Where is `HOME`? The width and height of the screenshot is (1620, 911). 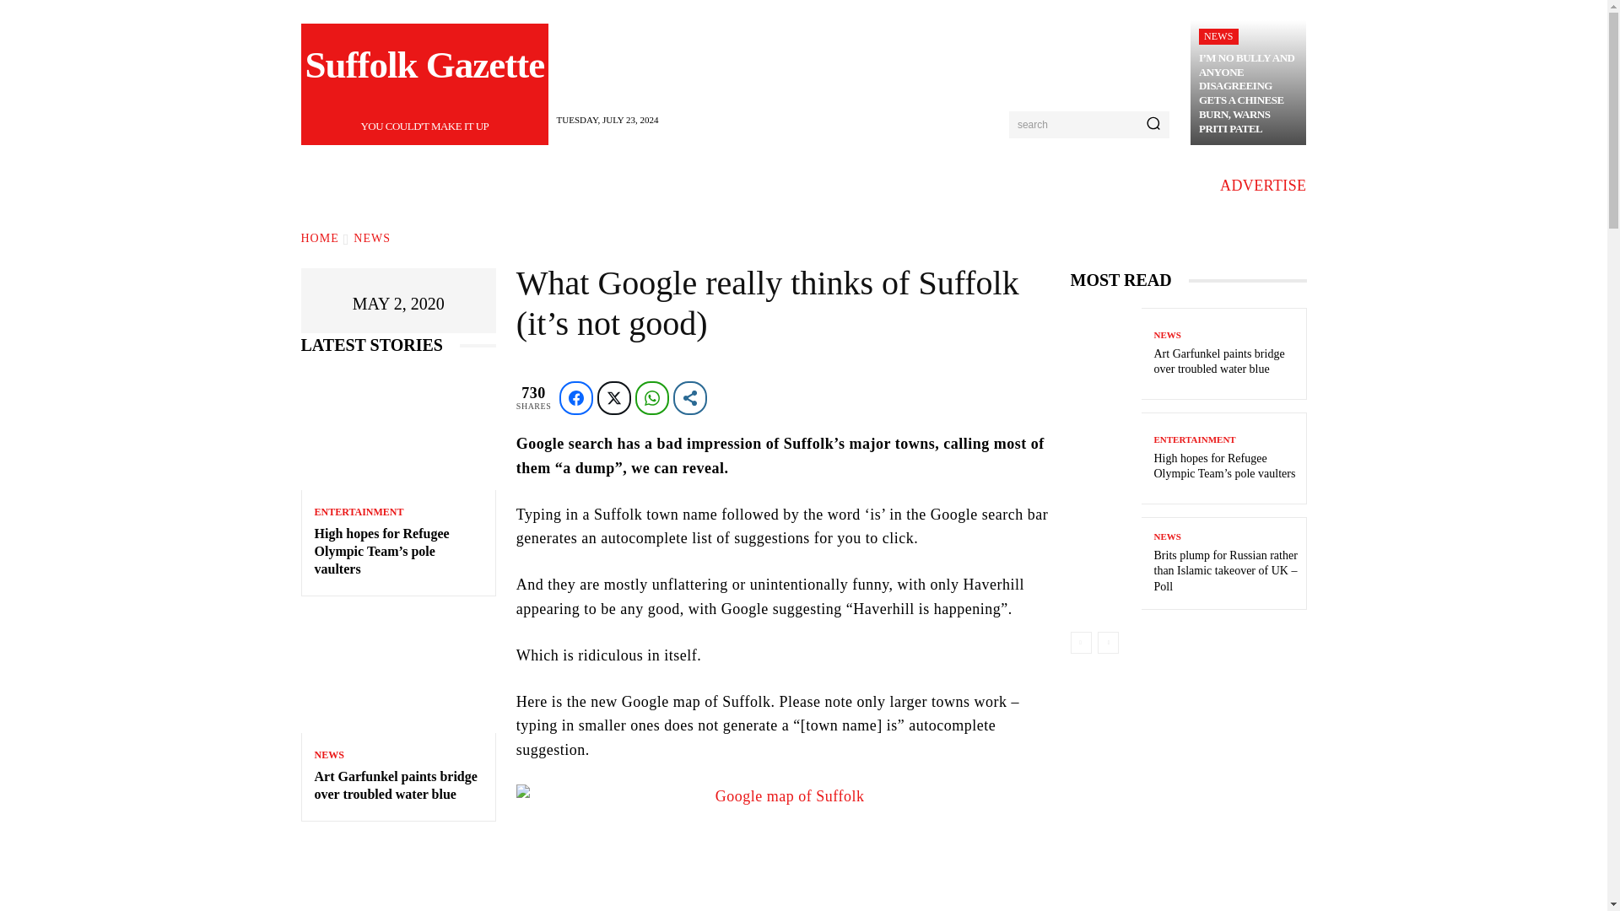
HOME is located at coordinates (395, 784).